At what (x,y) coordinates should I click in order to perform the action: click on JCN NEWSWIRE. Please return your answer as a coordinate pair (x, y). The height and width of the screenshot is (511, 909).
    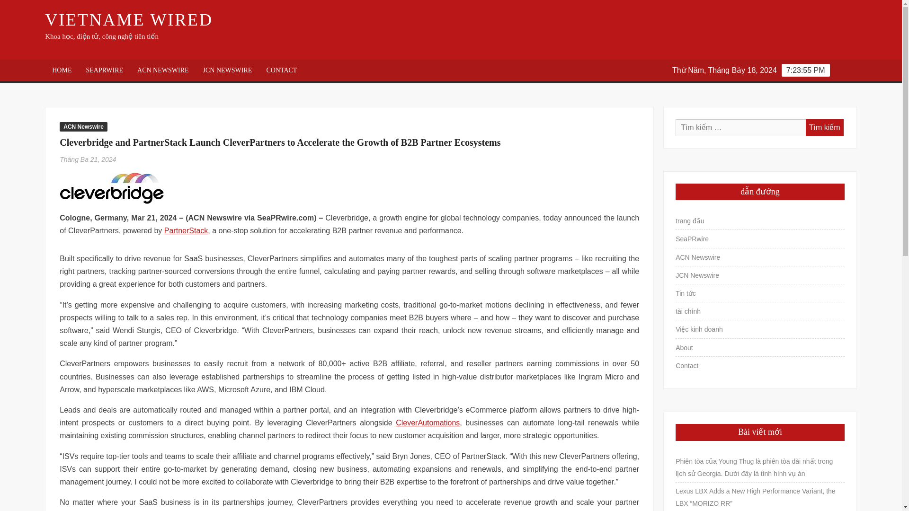
    Looking at the image, I should click on (227, 70).